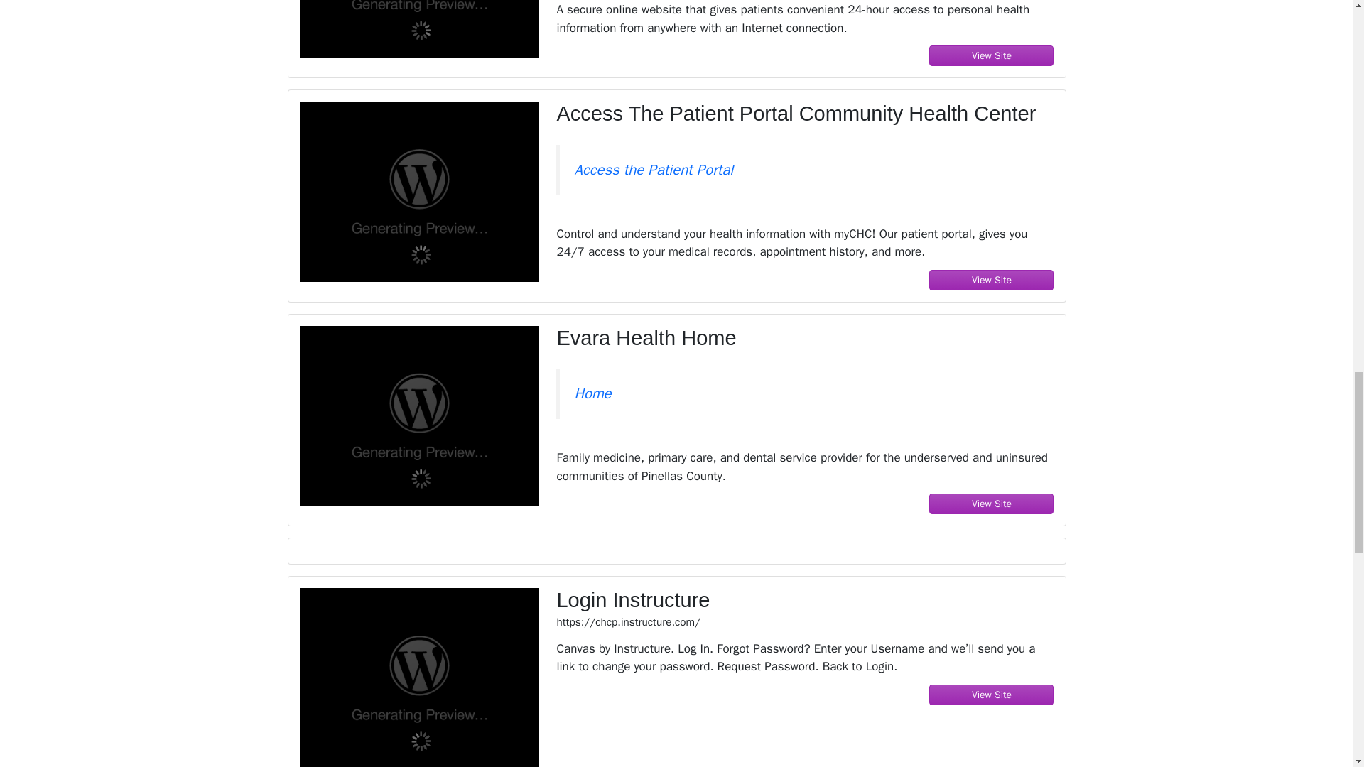  I want to click on Access The Patient Portal Community Health Center, so click(804, 114).